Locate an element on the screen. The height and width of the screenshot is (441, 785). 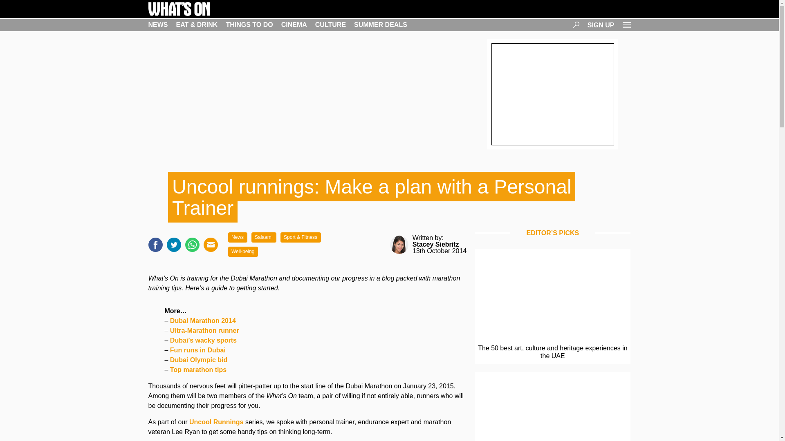
CULTURE is located at coordinates (330, 24).